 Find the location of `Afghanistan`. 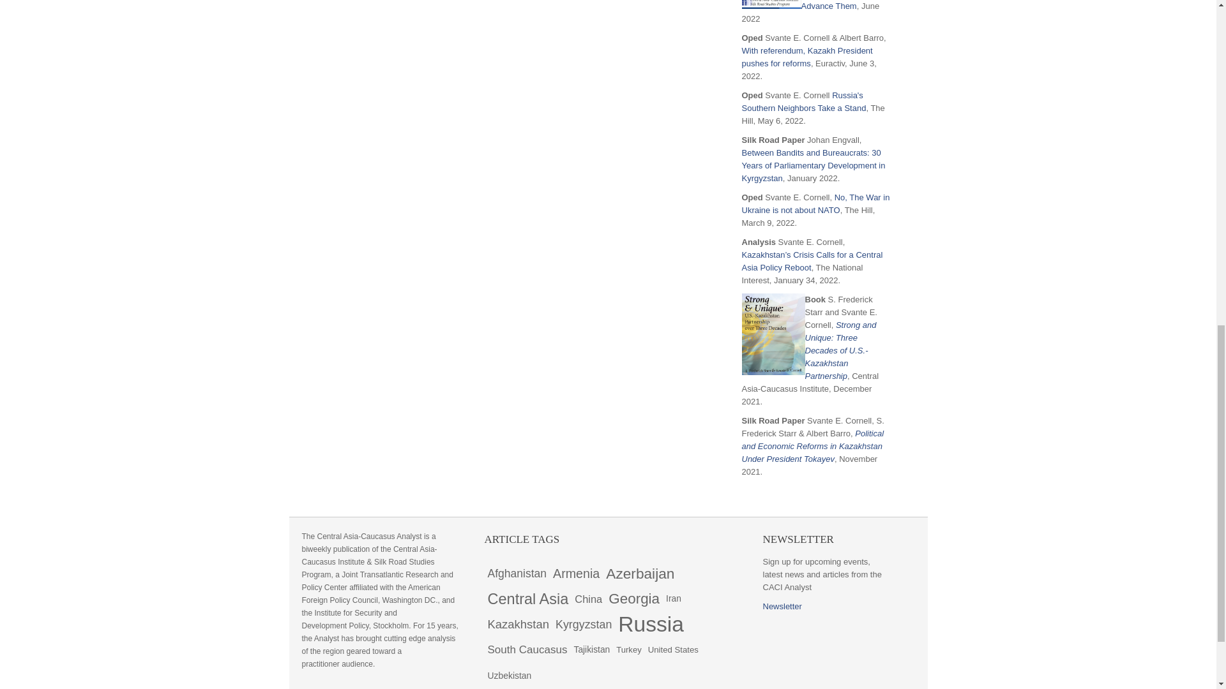

Afghanistan is located at coordinates (517, 574).